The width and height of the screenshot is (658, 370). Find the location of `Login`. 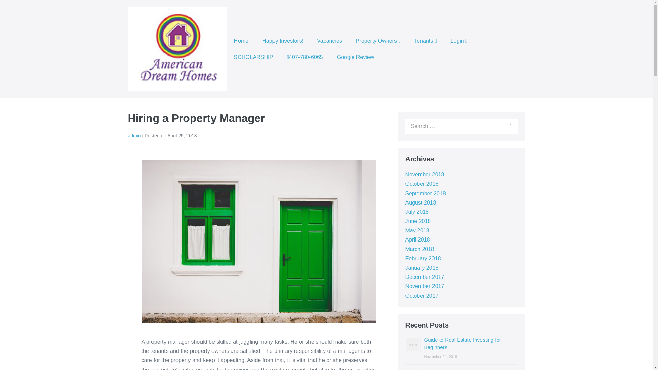

Login is located at coordinates (459, 41).